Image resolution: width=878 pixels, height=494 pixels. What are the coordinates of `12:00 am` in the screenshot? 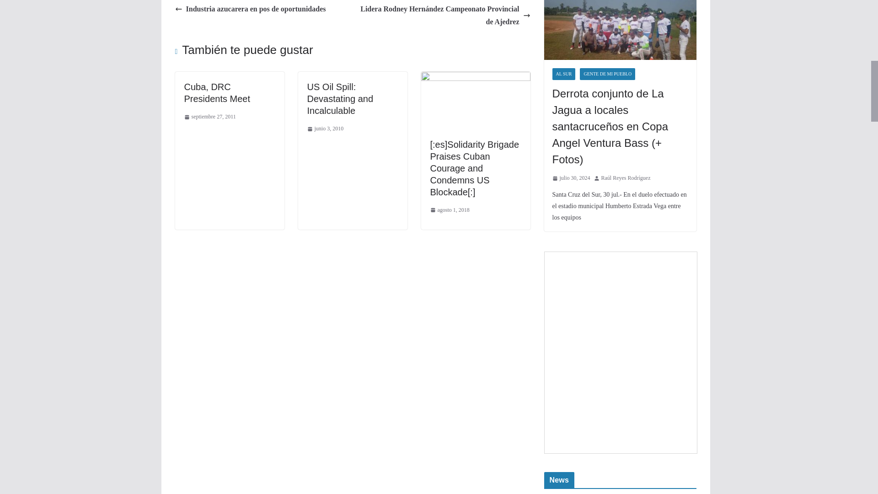 It's located at (209, 117).